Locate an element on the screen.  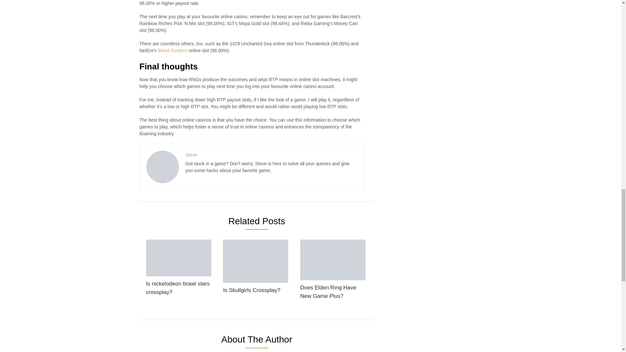
Is nickelodeon brawl stars crossplay? 3 is located at coordinates (179, 258).